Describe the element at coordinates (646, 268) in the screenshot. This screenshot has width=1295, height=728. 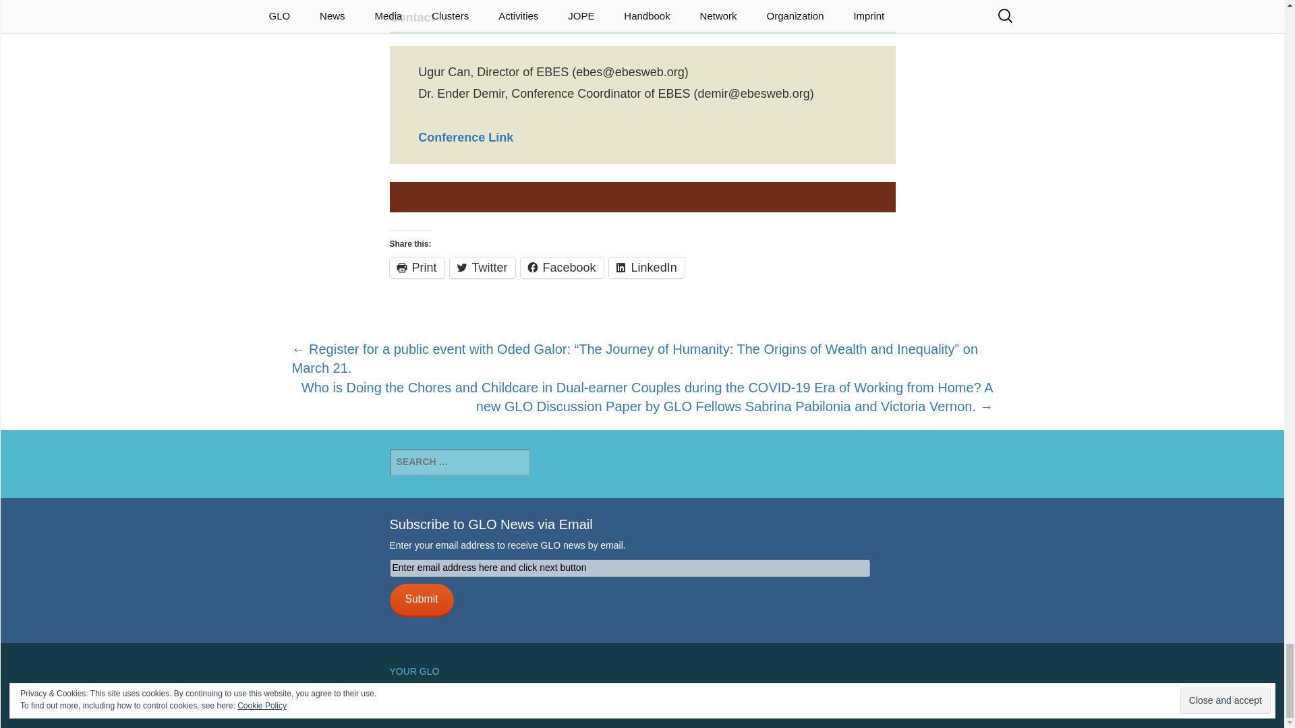
I see `Click to share on LinkedIn` at that location.